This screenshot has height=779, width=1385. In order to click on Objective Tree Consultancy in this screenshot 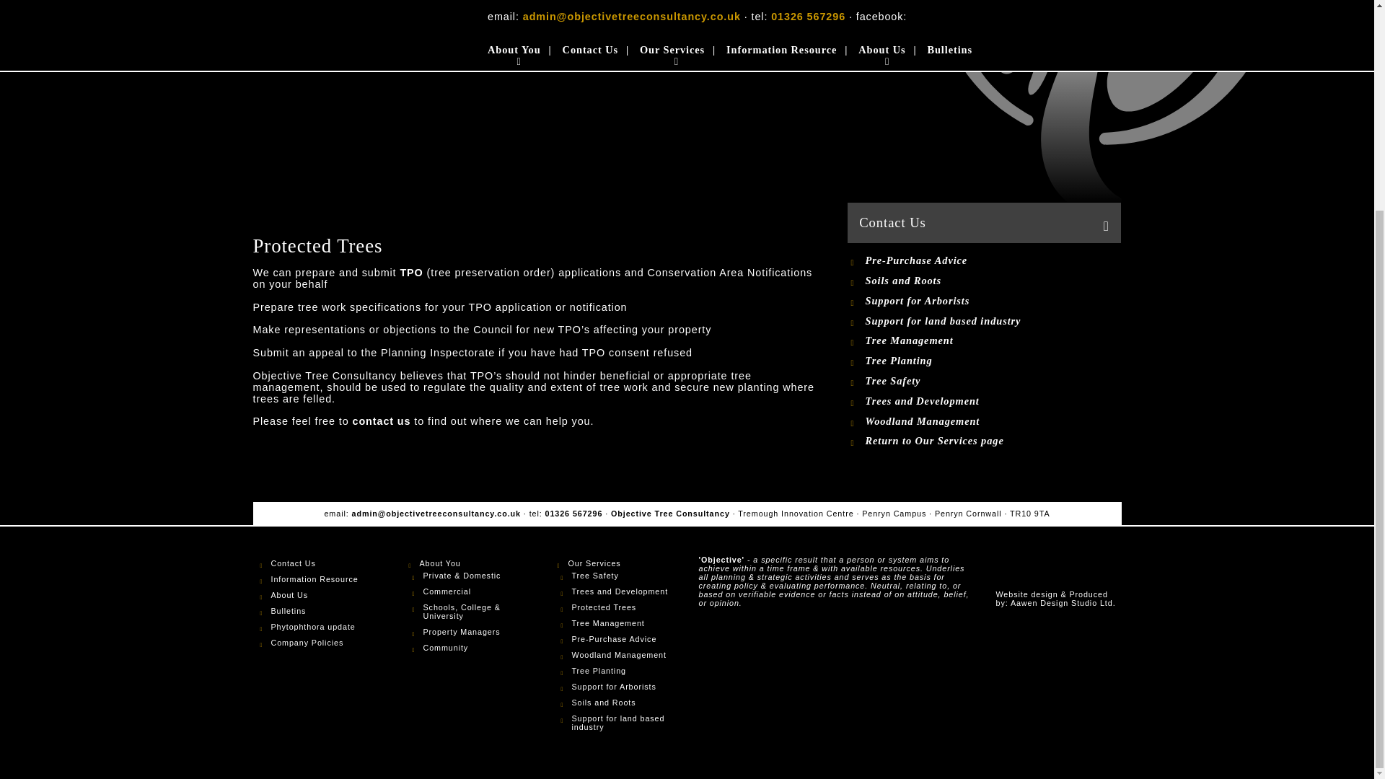, I will do `click(1106, 102)`.